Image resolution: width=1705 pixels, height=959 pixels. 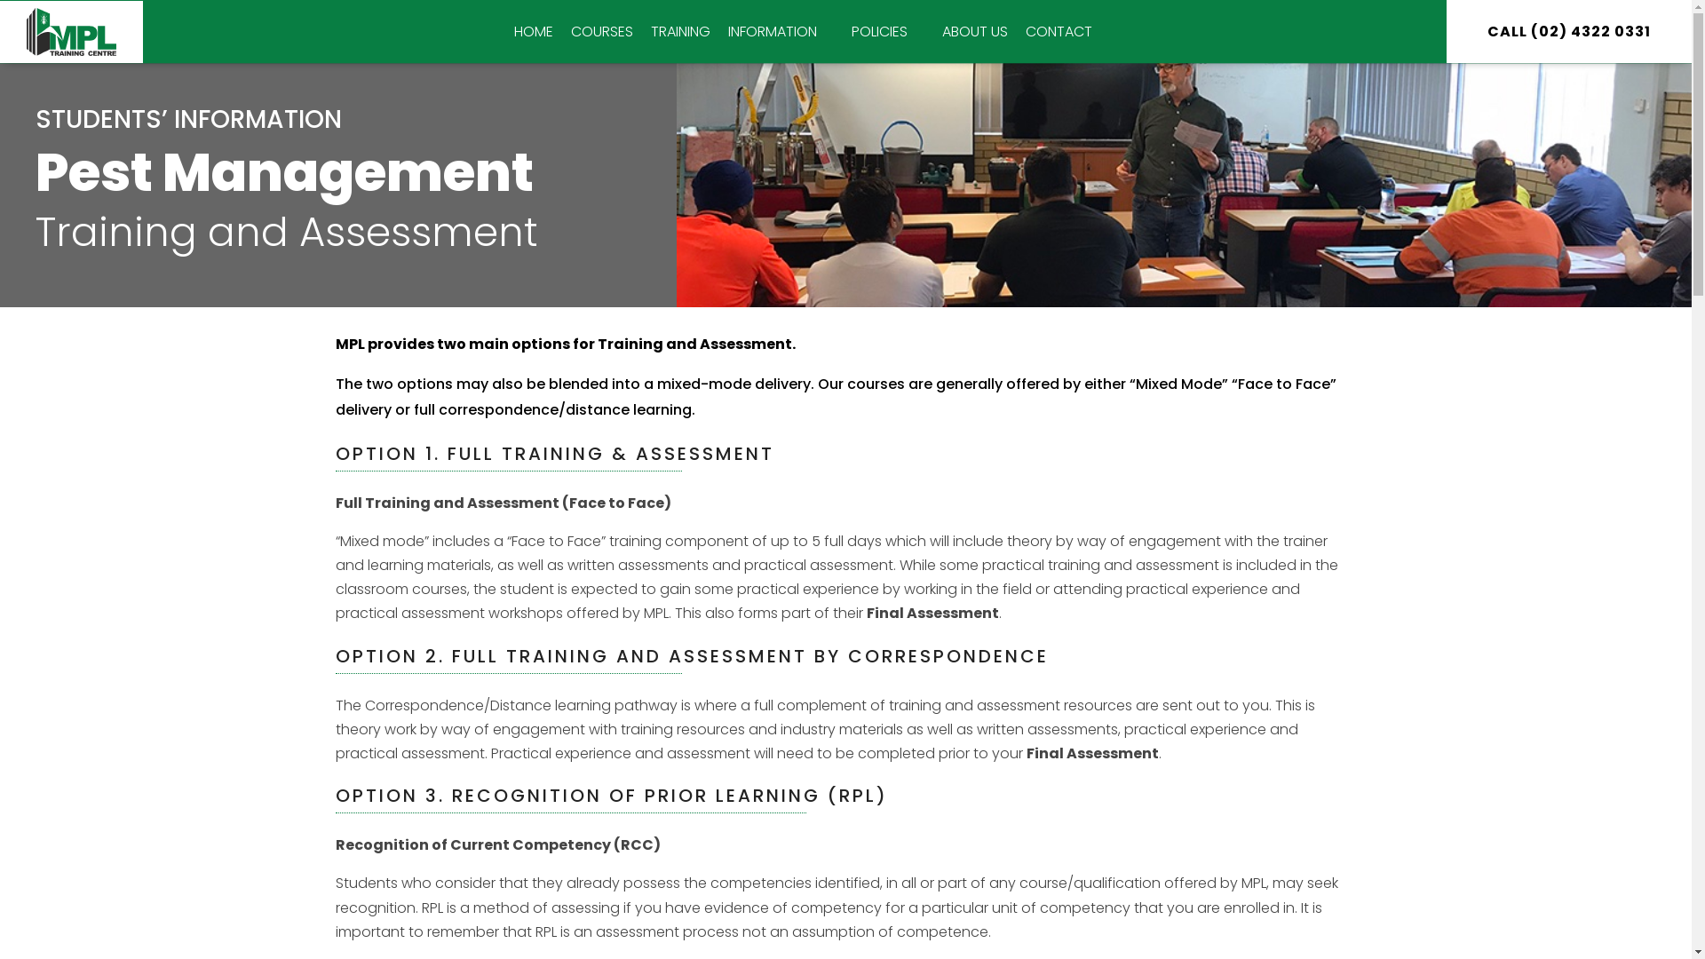 I want to click on TRAINING, so click(x=680, y=32).